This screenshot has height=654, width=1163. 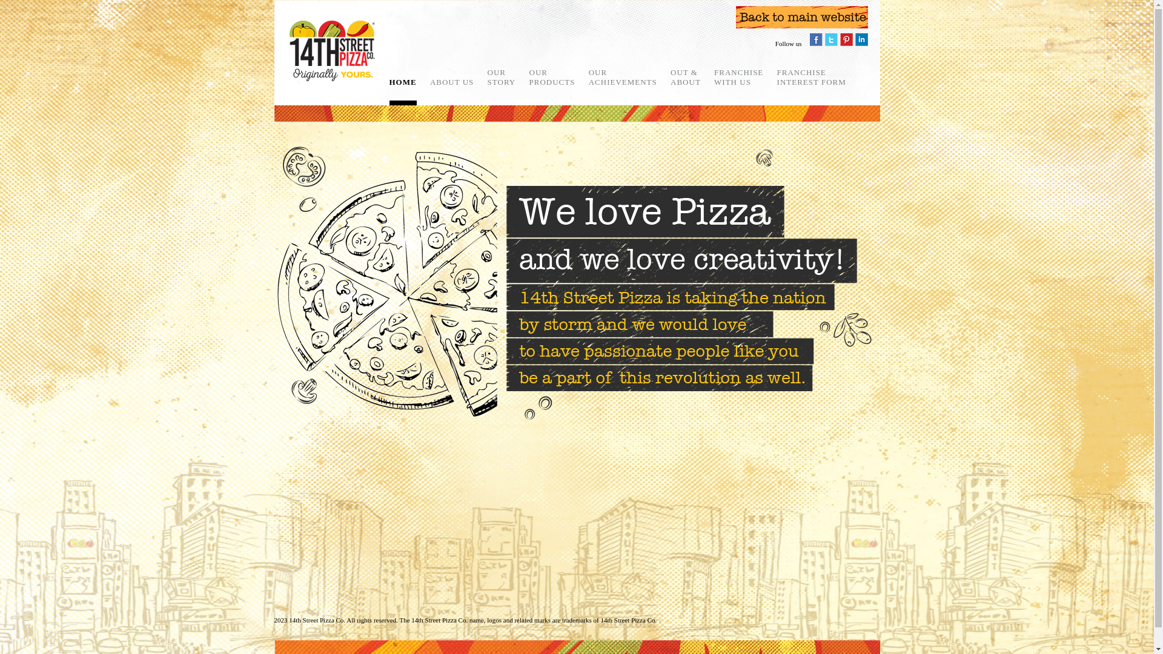 What do you see at coordinates (739, 78) in the screenshot?
I see `FRANCHISE
WITH US` at bounding box center [739, 78].